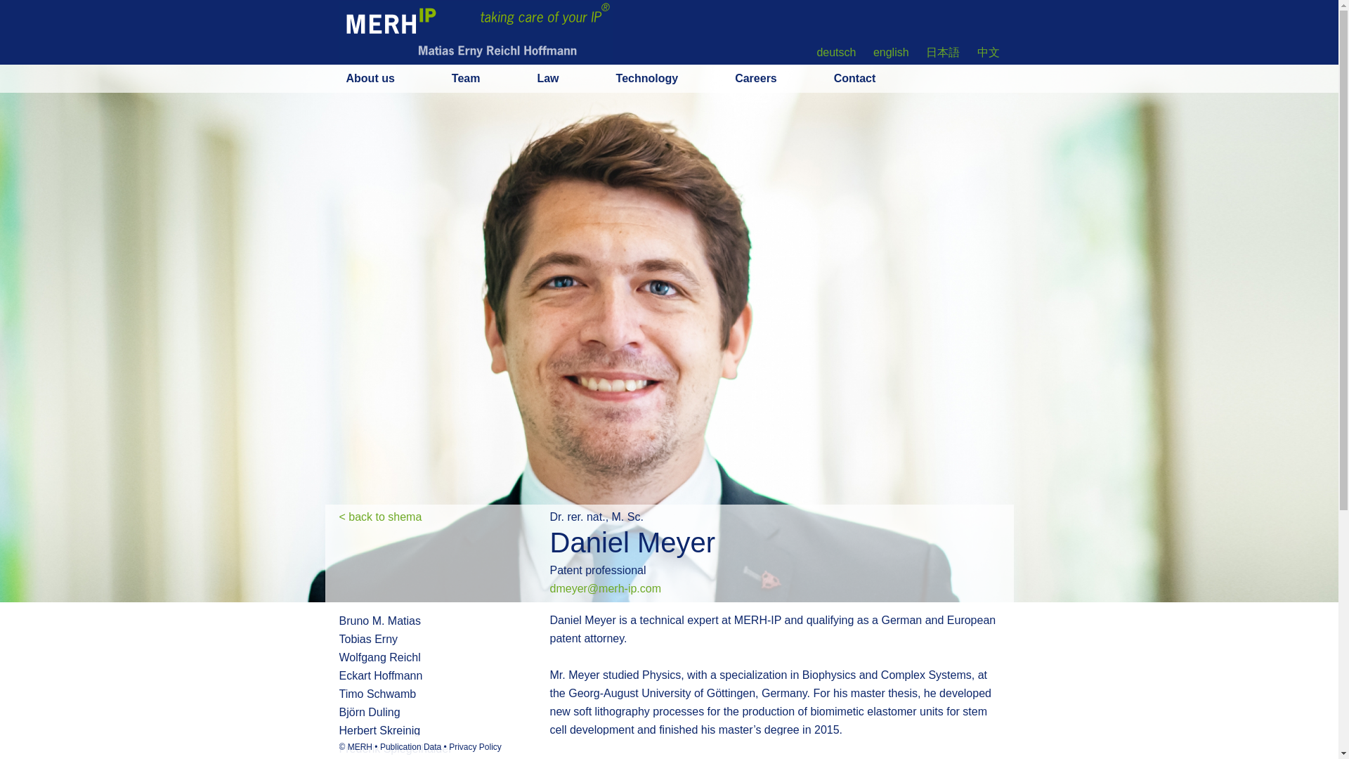  Describe the element at coordinates (443, 749) in the screenshot. I see `Frederik Spiegelhalder` at that location.